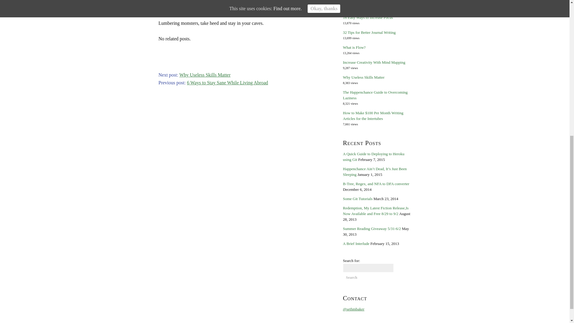 Image resolution: width=574 pixels, height=323 pixels. I want to click on 16 Ways to Increase Creativity and Generate Clever Ideas, so click(370, 2).